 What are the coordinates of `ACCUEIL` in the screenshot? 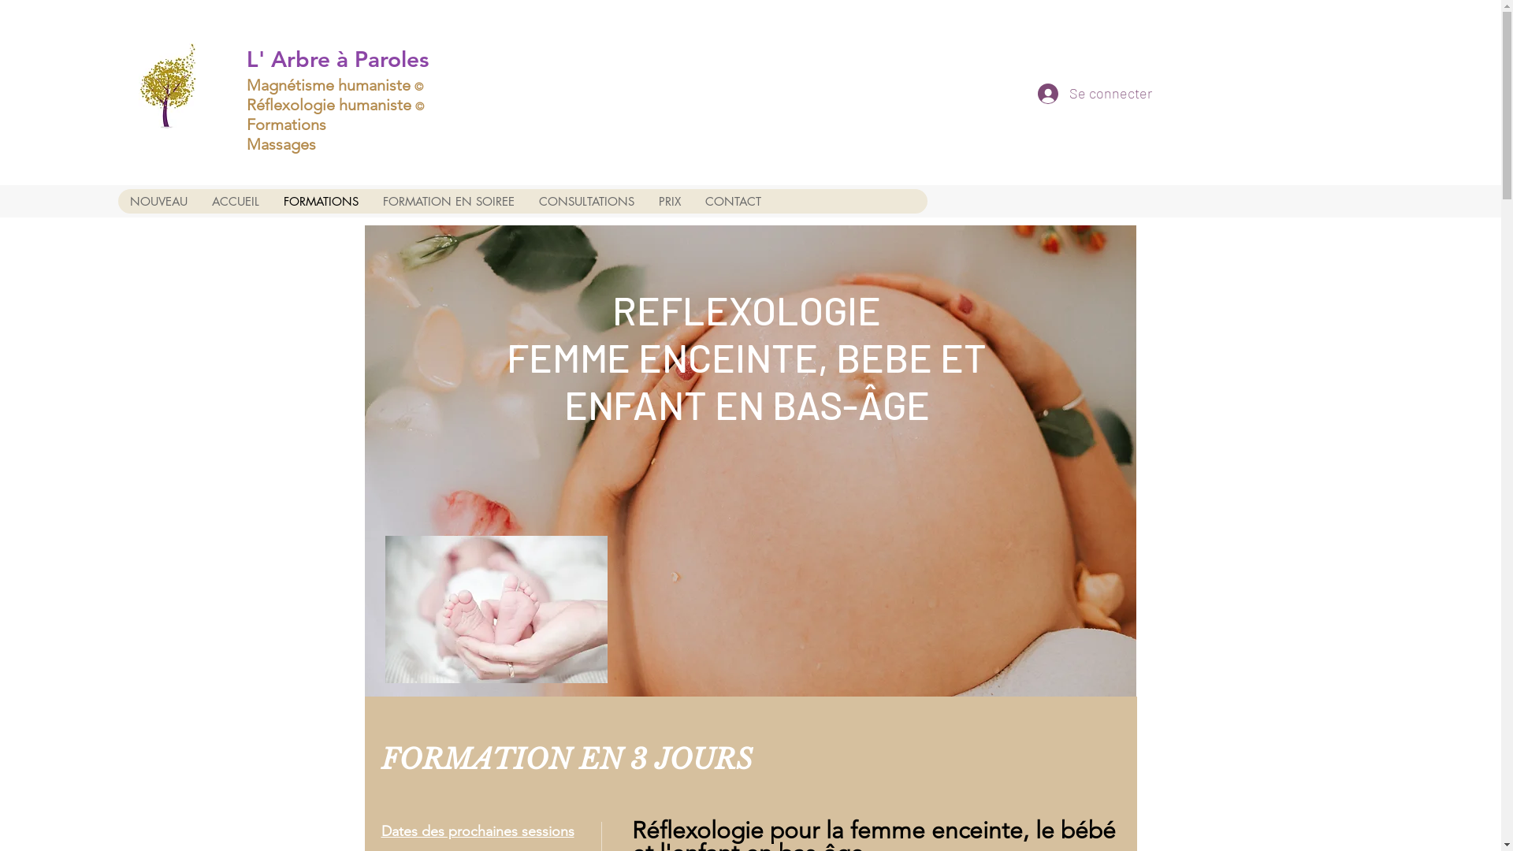 It's located at (235, 202).